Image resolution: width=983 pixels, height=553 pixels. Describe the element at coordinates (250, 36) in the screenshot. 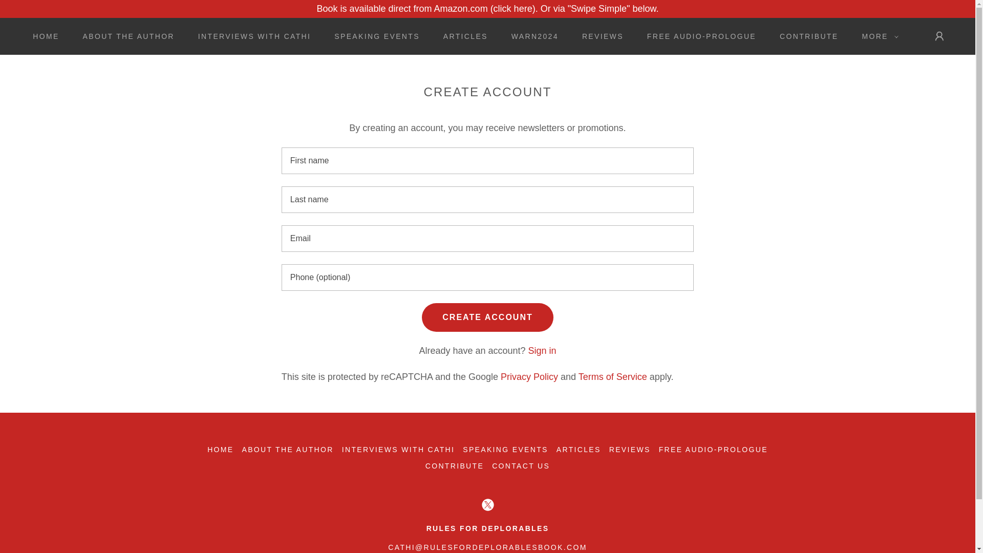

I see `INTERVIEWS WITH CATHI` at that location.